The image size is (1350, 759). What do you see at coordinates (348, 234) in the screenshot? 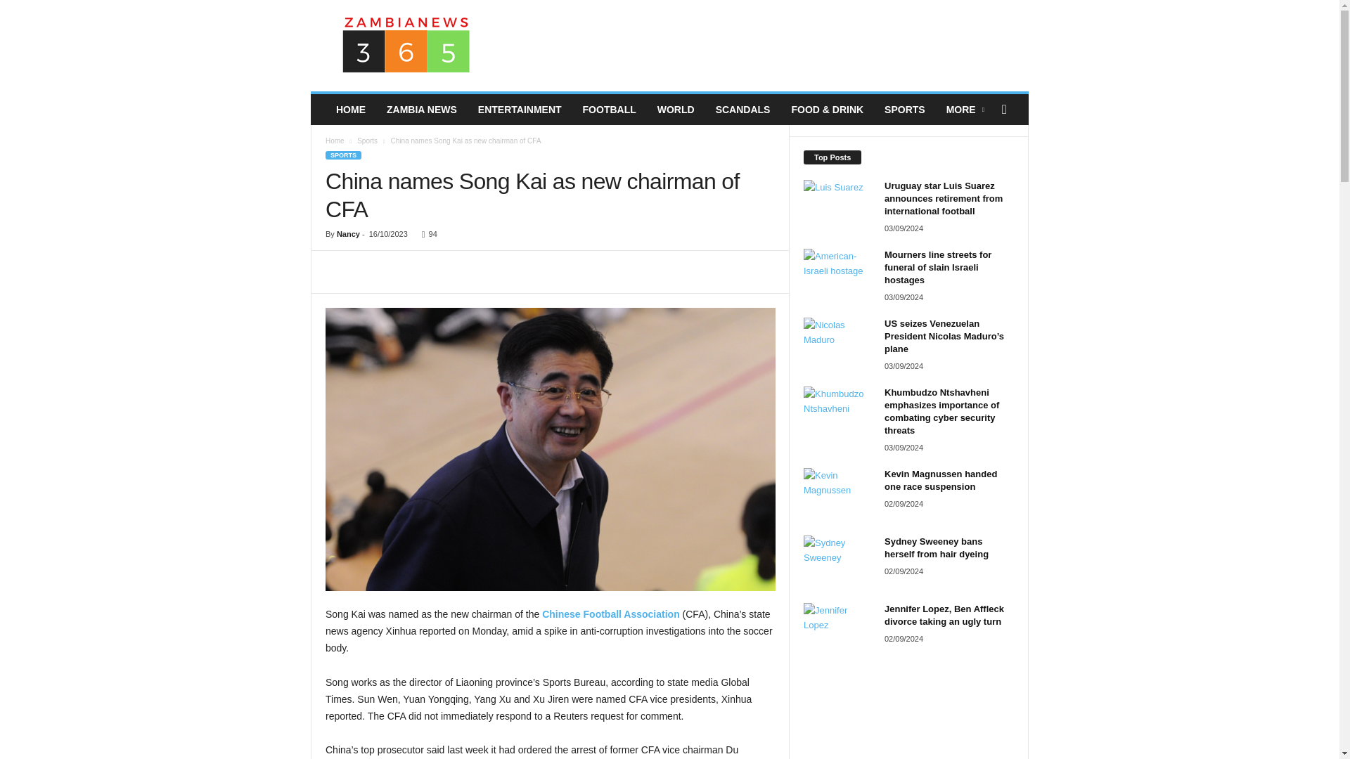
I see `Nancy` at bounding box center [348, 234].